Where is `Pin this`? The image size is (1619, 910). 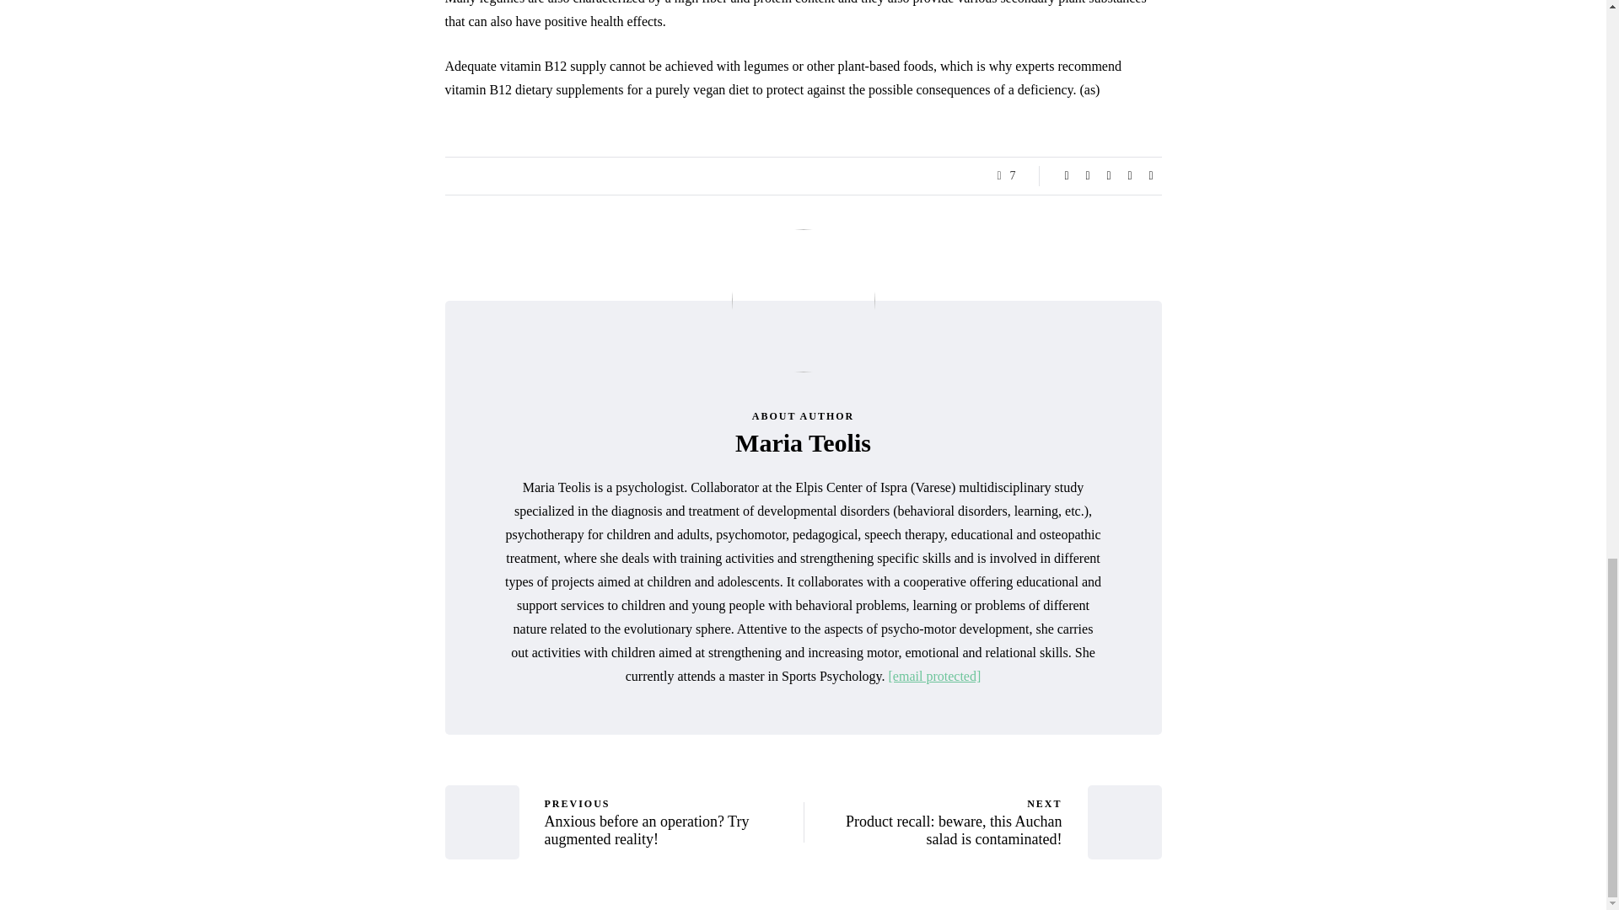 Pin this is located at coordinates (1088, 175).